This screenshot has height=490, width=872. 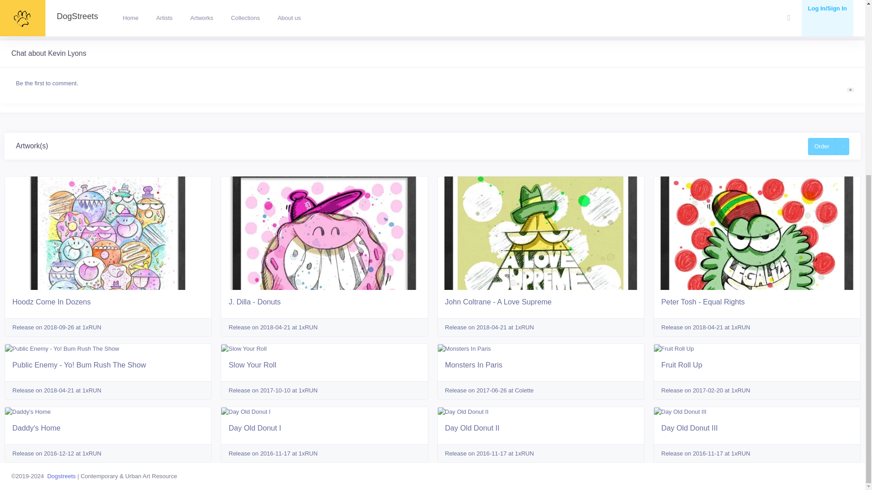 I want to click on View, so click(x=327, y=12).